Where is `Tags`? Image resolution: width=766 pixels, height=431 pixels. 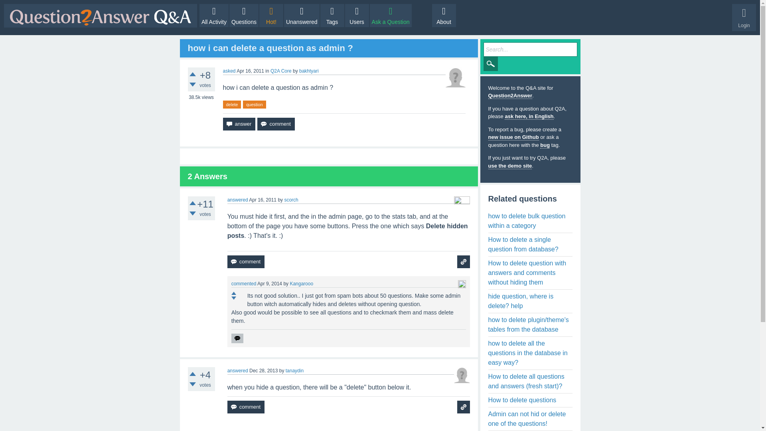
Tags is located at coordinates (332, 15).